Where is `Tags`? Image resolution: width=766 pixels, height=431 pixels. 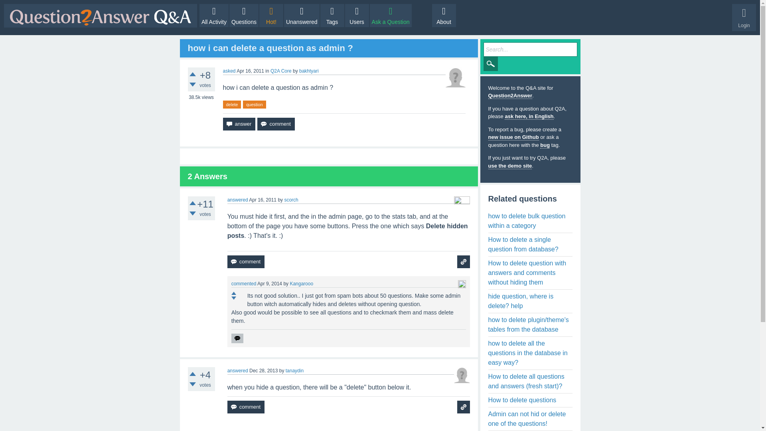
Tags is located at coordinates (332, 15).